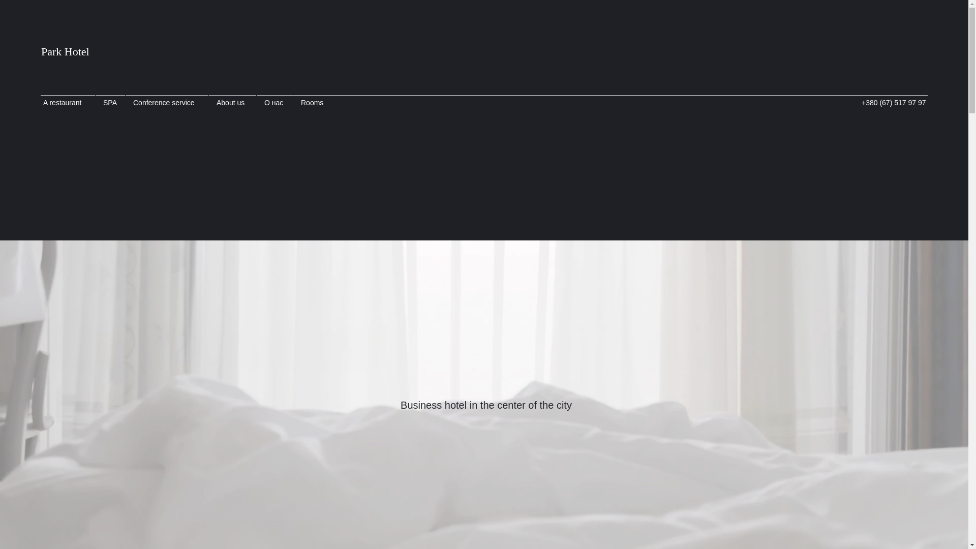 Image resolution: width=976 pixels, height=549 pixels. I want to click on Conference service, so click(167, 103).